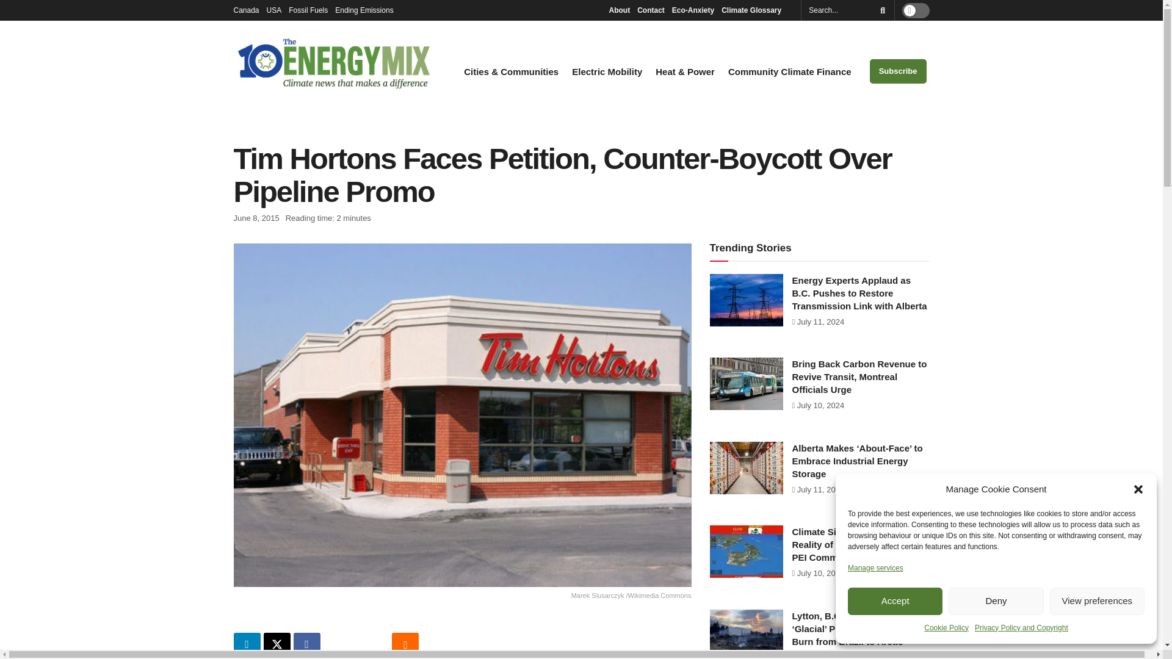  What do you see at coordinates (946, 628) in the screenshot?
I see `Cookie Policy` at bounding box center [946, 628].